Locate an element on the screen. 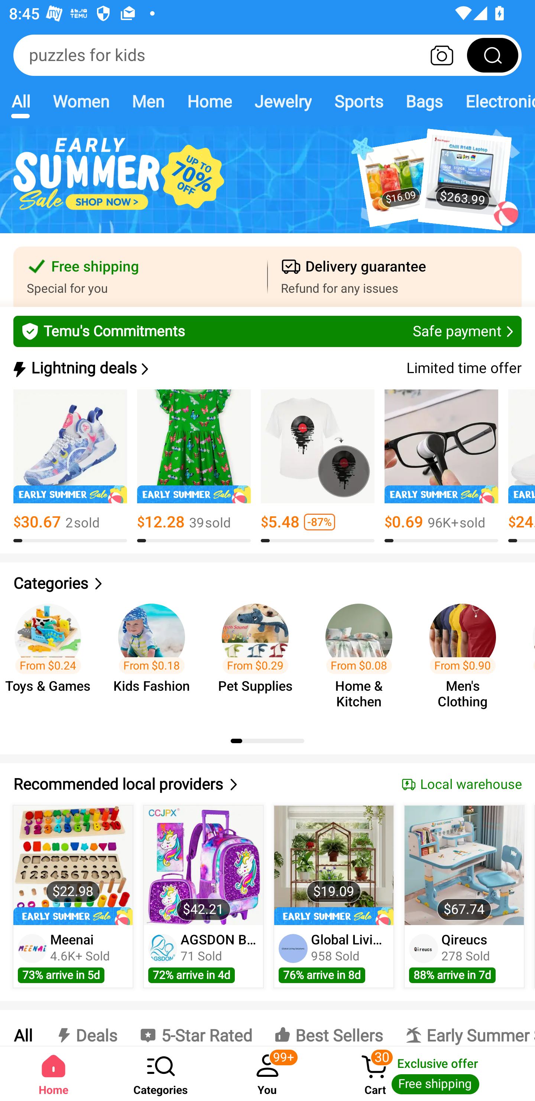  Home is located at coordinates (209, 101).